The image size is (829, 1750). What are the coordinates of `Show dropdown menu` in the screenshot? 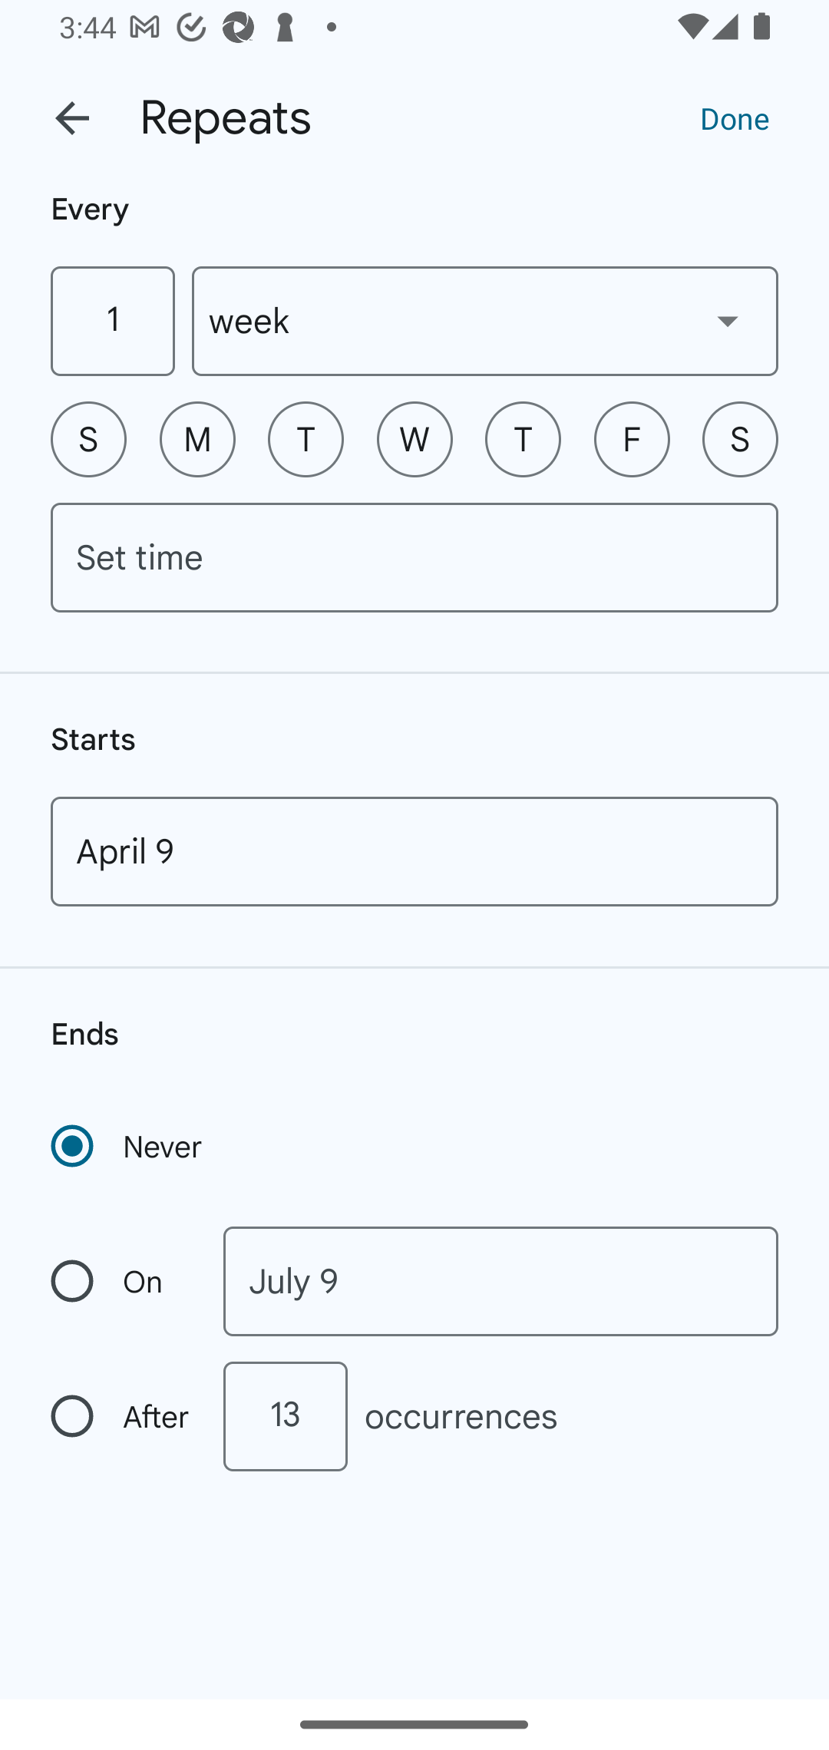 It's located at (728, 320).